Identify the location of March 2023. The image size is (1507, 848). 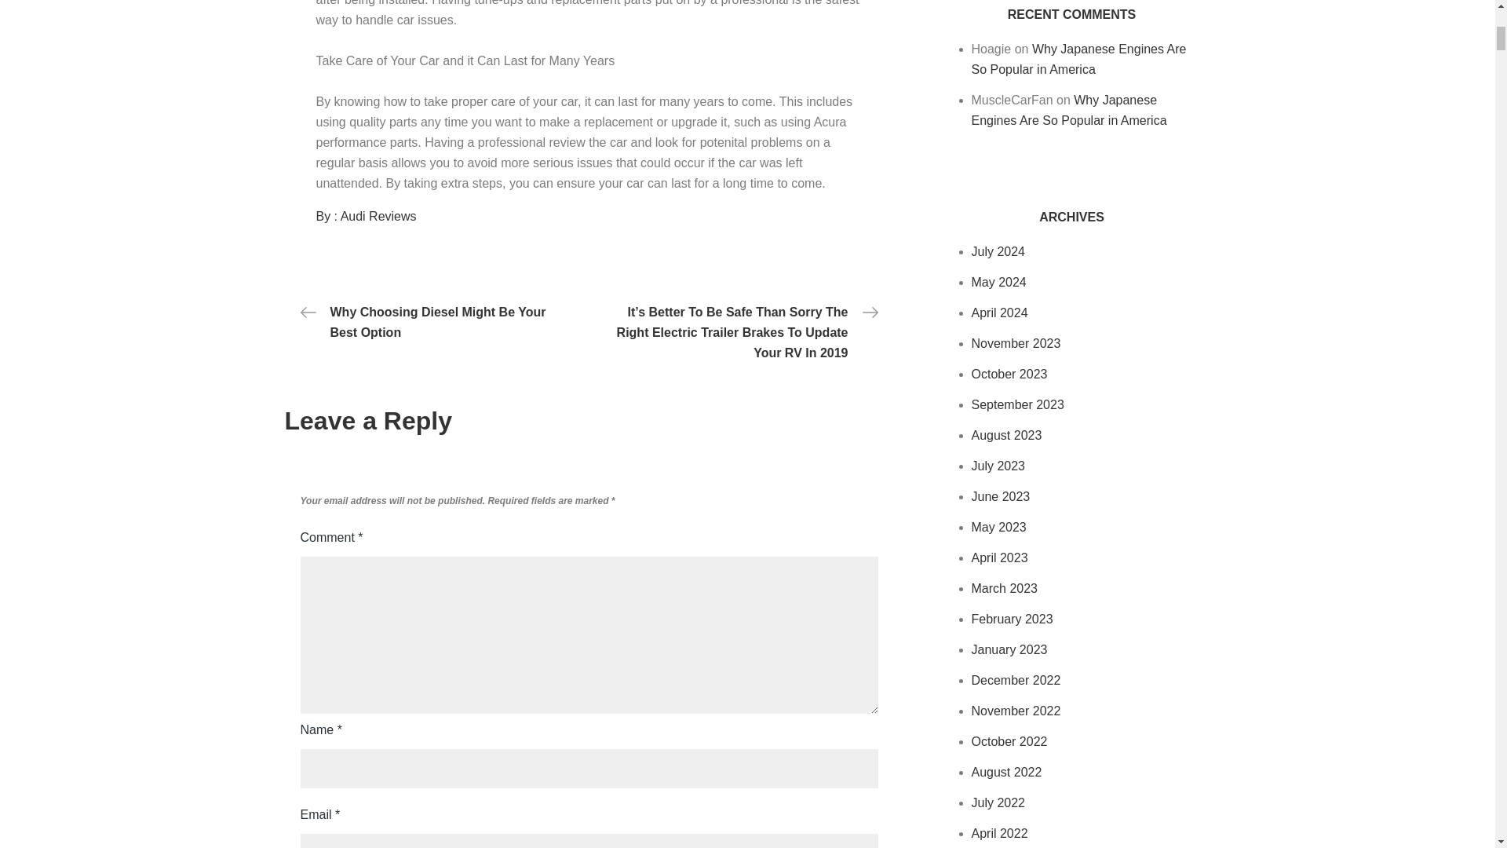
(1005, 588).